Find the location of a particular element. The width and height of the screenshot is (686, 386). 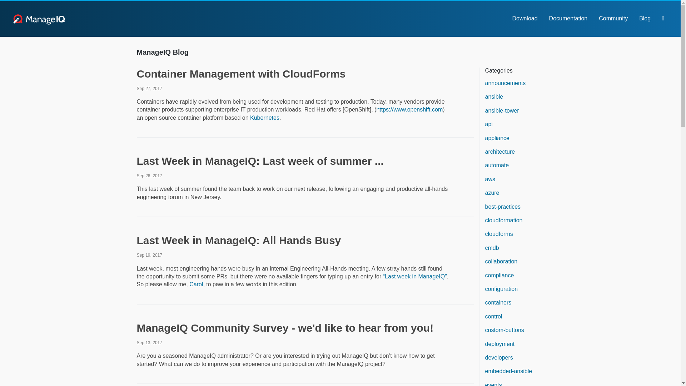

Last Week in ManageIQ: Last week of summer ... is located at coordinates (260, 161).